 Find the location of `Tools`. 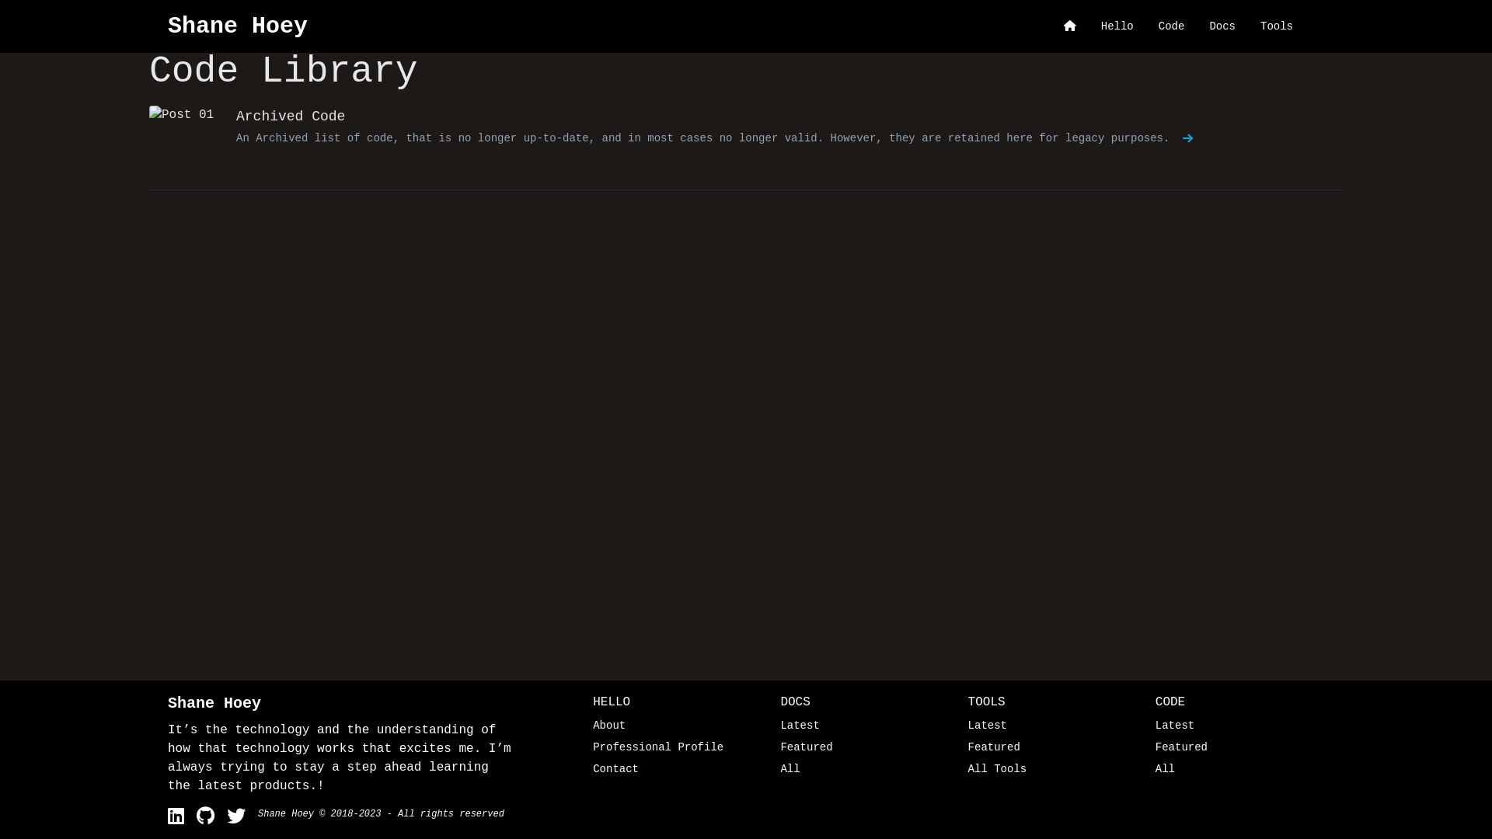

Tools is located at coordinates (1277, 26).